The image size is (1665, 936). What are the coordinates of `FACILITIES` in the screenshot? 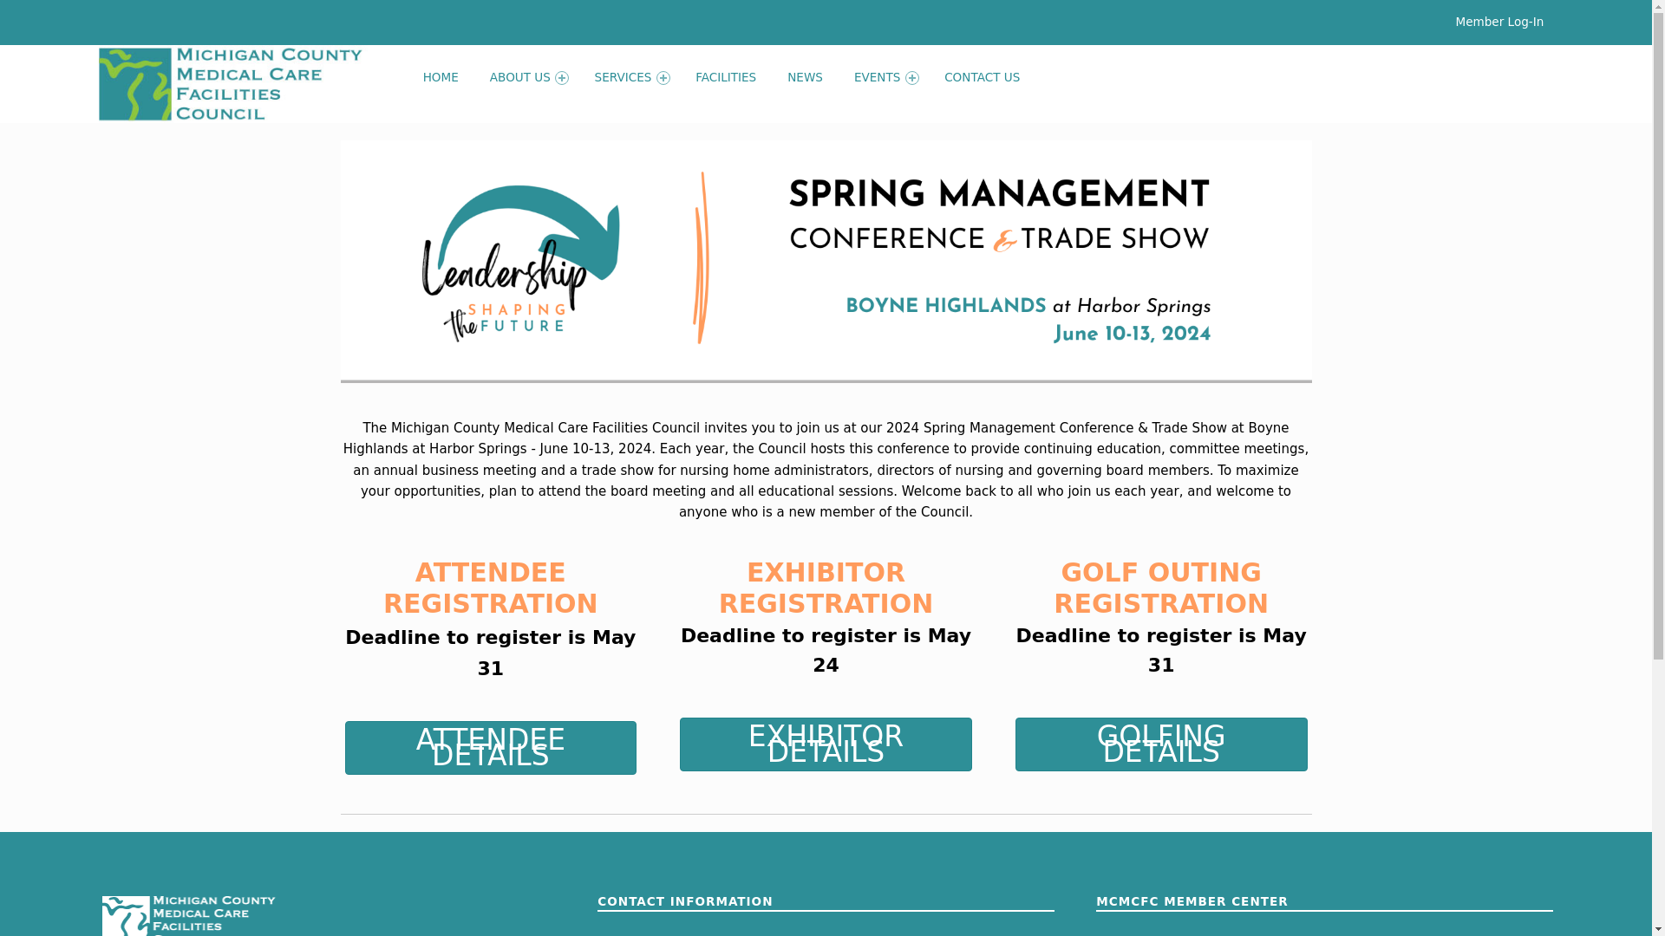 It's located at (725, 78).